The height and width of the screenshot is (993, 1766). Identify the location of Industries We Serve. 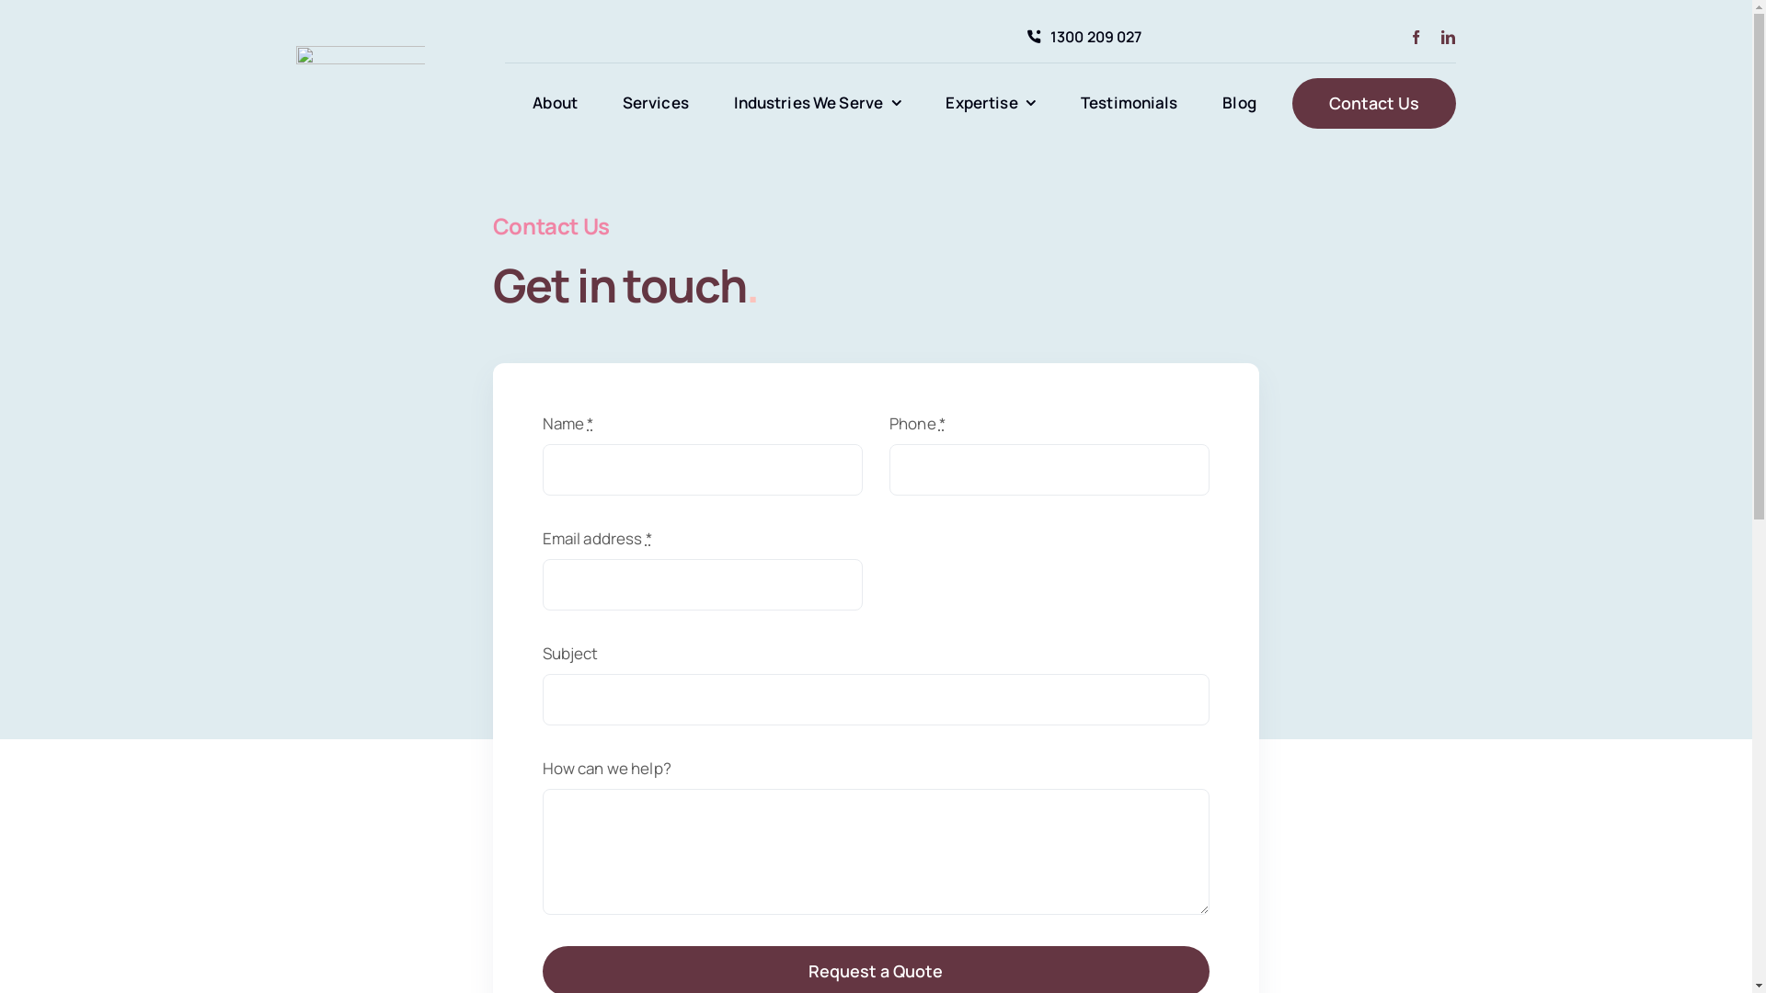
(818, 103).